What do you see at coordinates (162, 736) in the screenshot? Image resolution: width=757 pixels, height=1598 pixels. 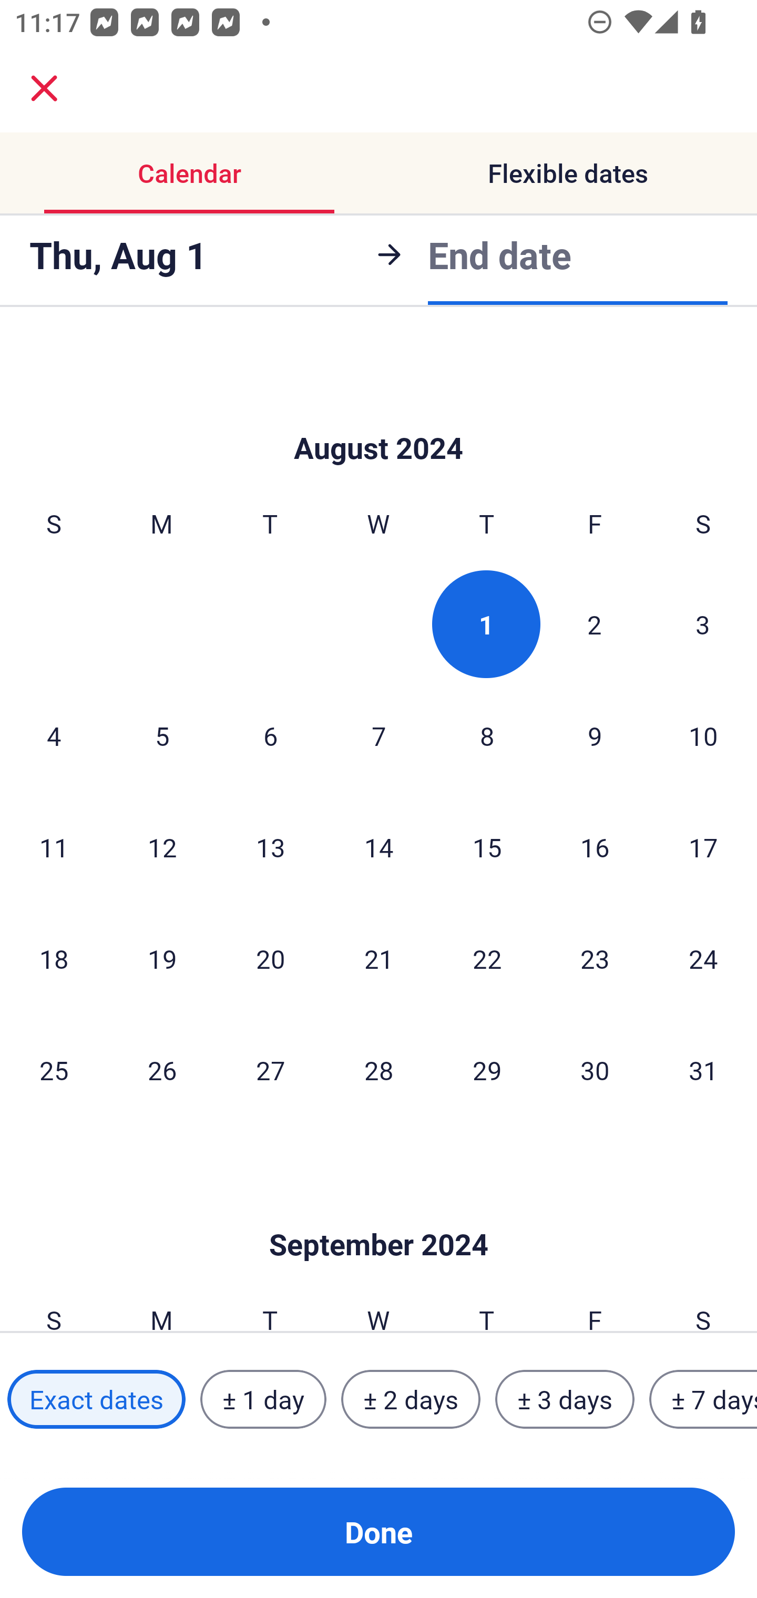 I see `5 Monday, August 5, 2024` at bounding box center [162, 736].